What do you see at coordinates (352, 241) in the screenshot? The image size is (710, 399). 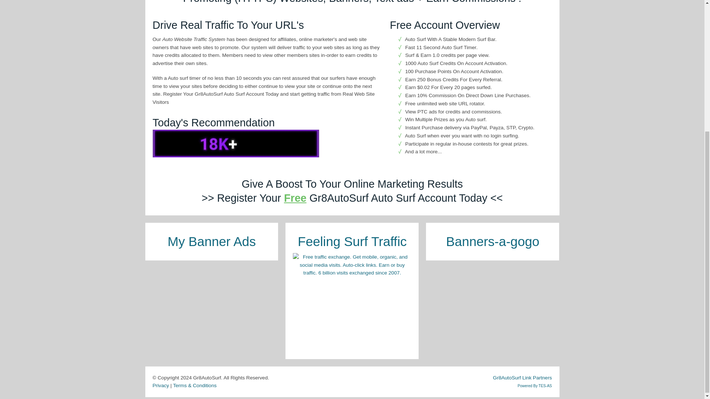 I see `Feeling Surf Traffic` at bounding box center [352, 241].